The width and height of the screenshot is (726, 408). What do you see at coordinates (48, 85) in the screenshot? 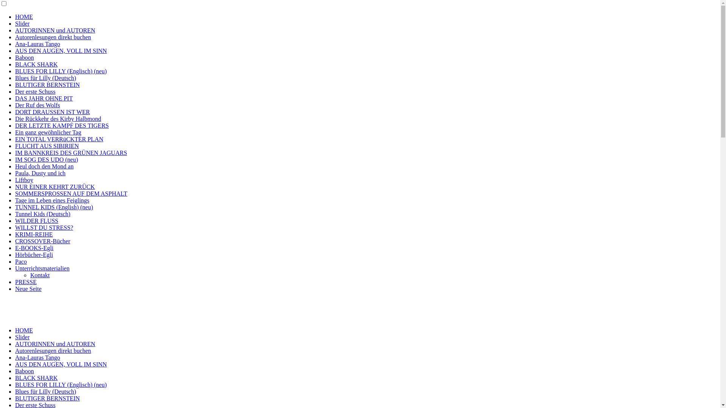
I see `BLUTIGER BERNSTEIN` at bounding box center [48, 85].